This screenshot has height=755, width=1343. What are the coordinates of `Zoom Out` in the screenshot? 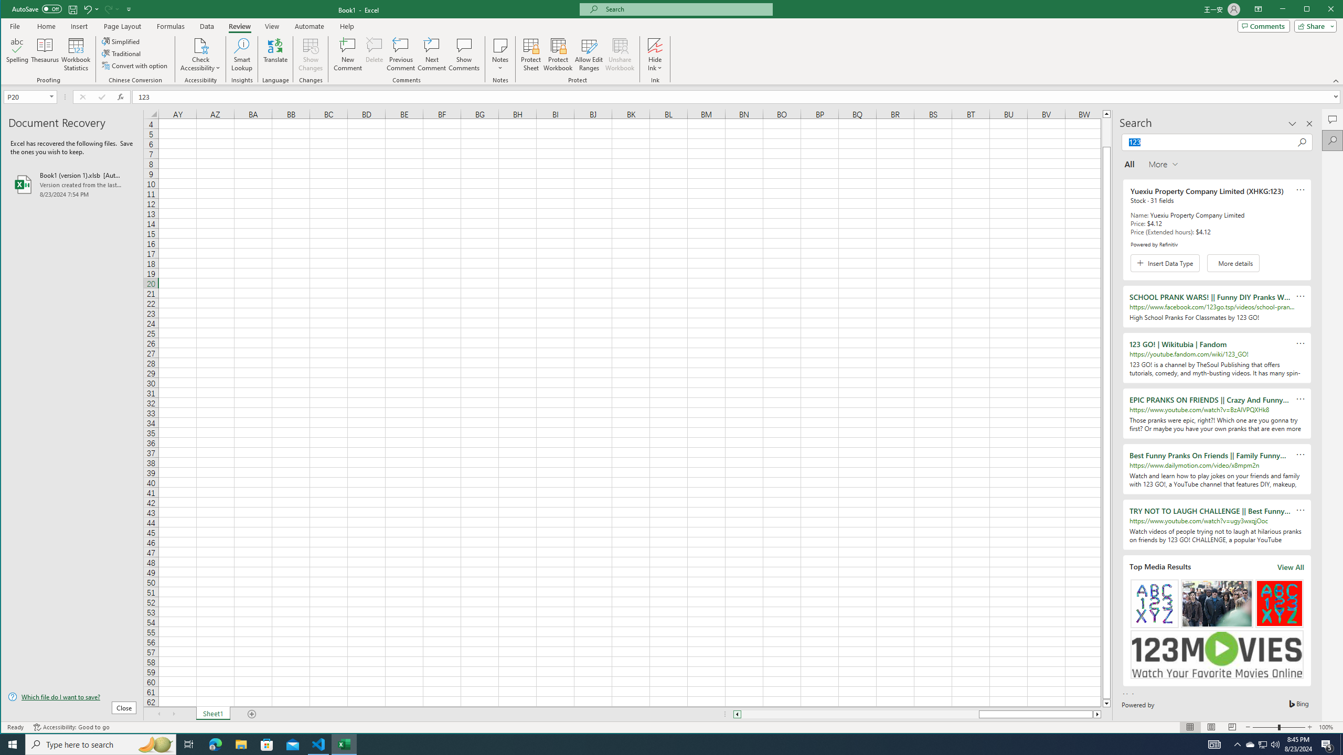 It's located at (917, 714).